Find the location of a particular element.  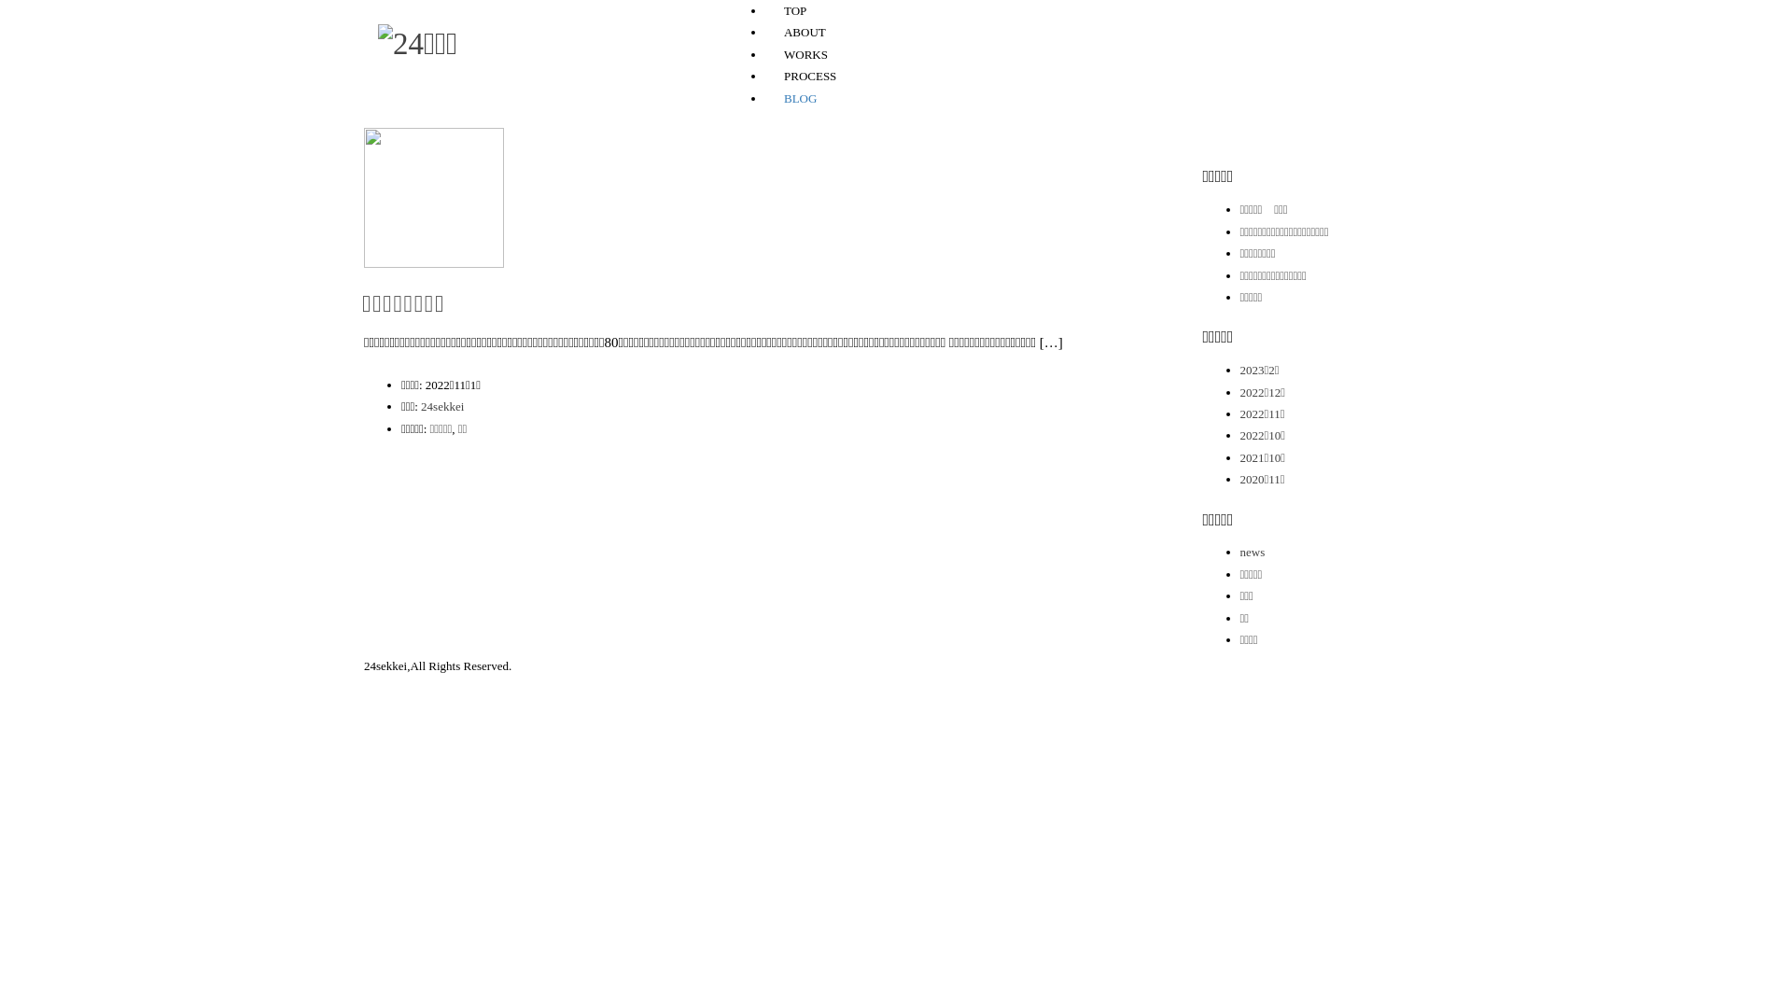

news is located at coordinates (1253, 553).